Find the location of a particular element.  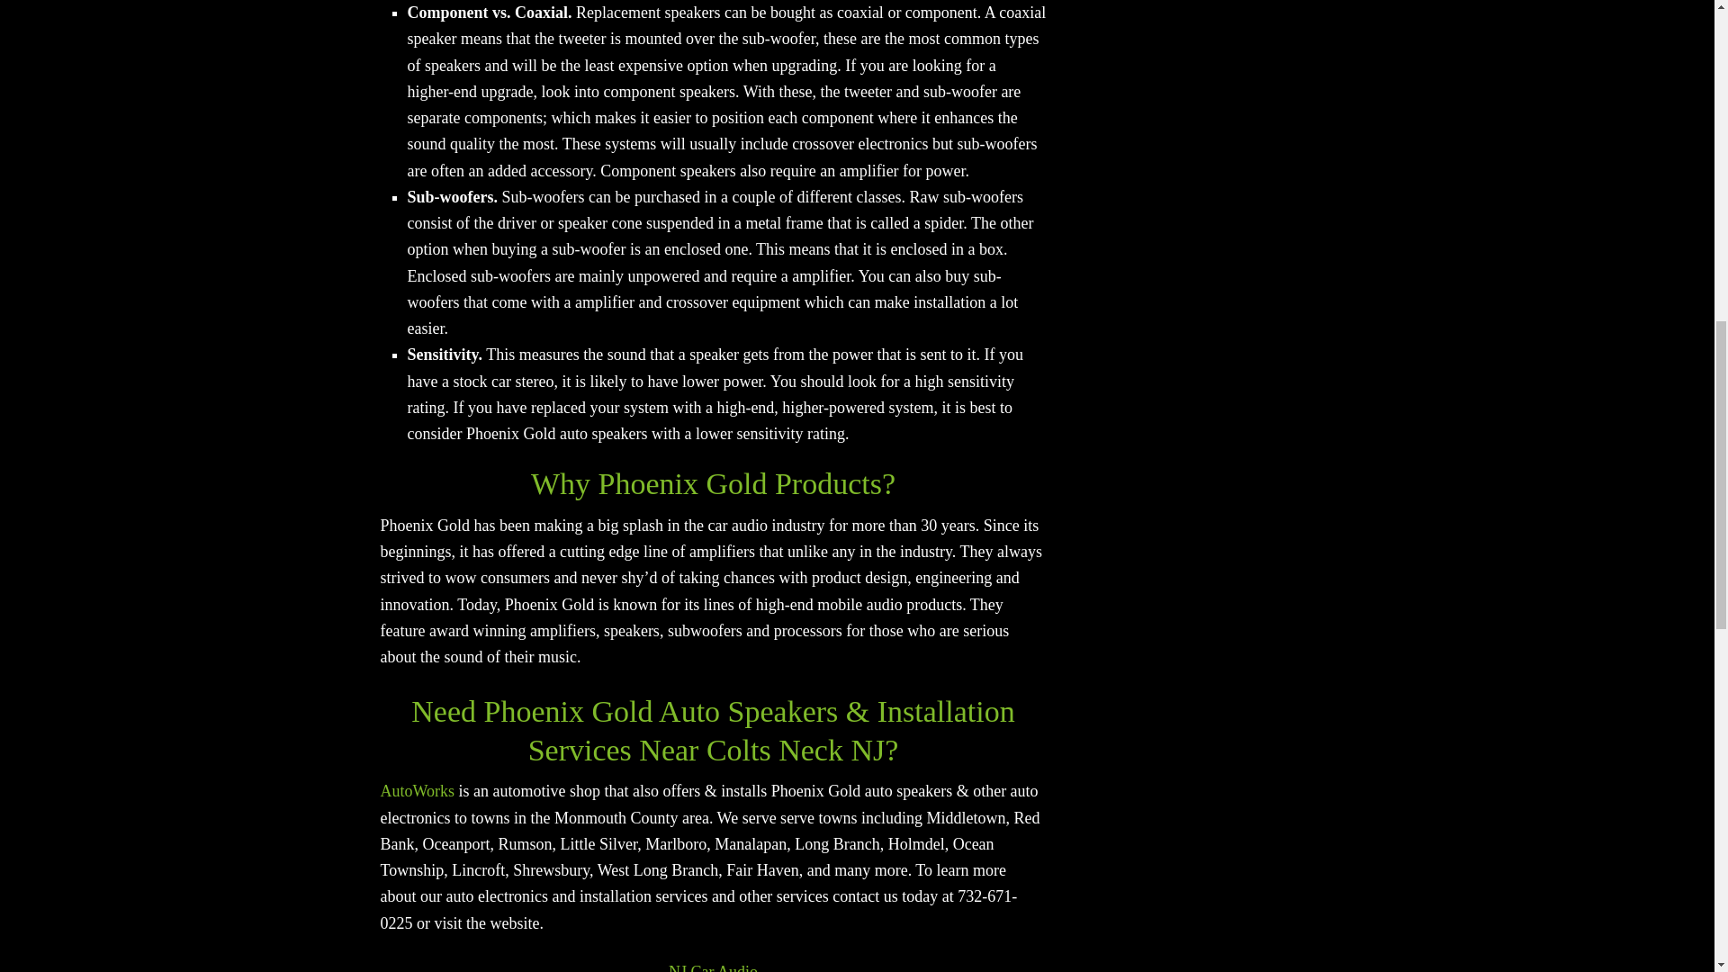

AutoWorks is located at coordinates (417, 790).